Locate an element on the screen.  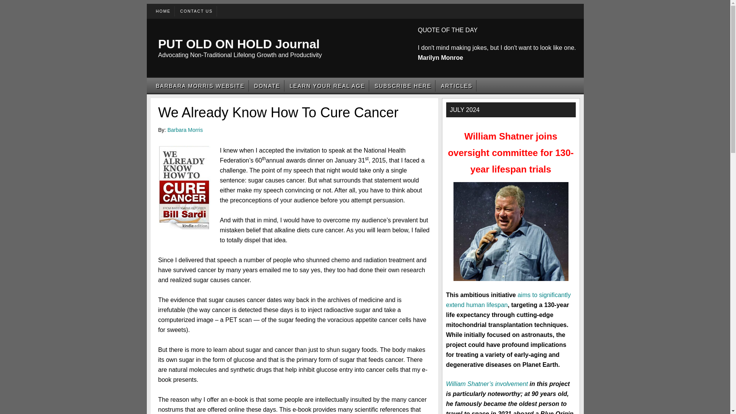
ARTICLES is located at coordinates (457, 85).